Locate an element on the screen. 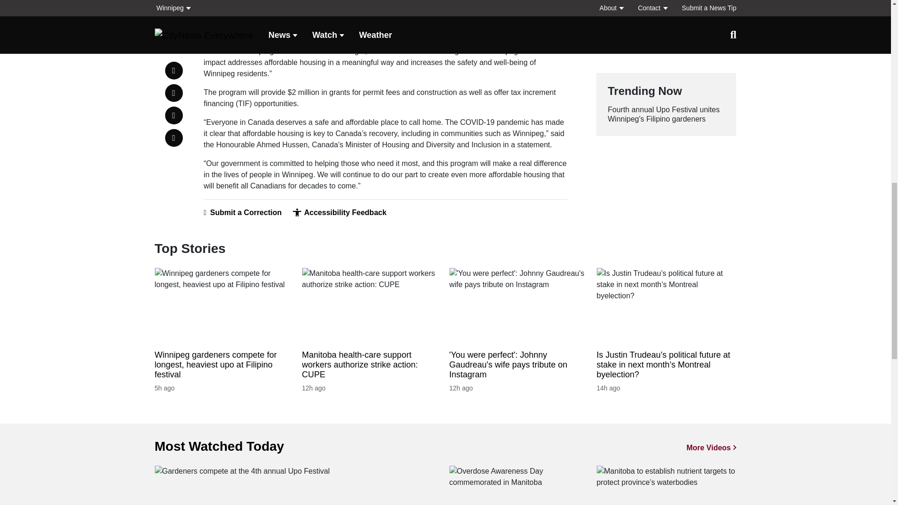  Submit a Correction is located at coordinates (242, 212).